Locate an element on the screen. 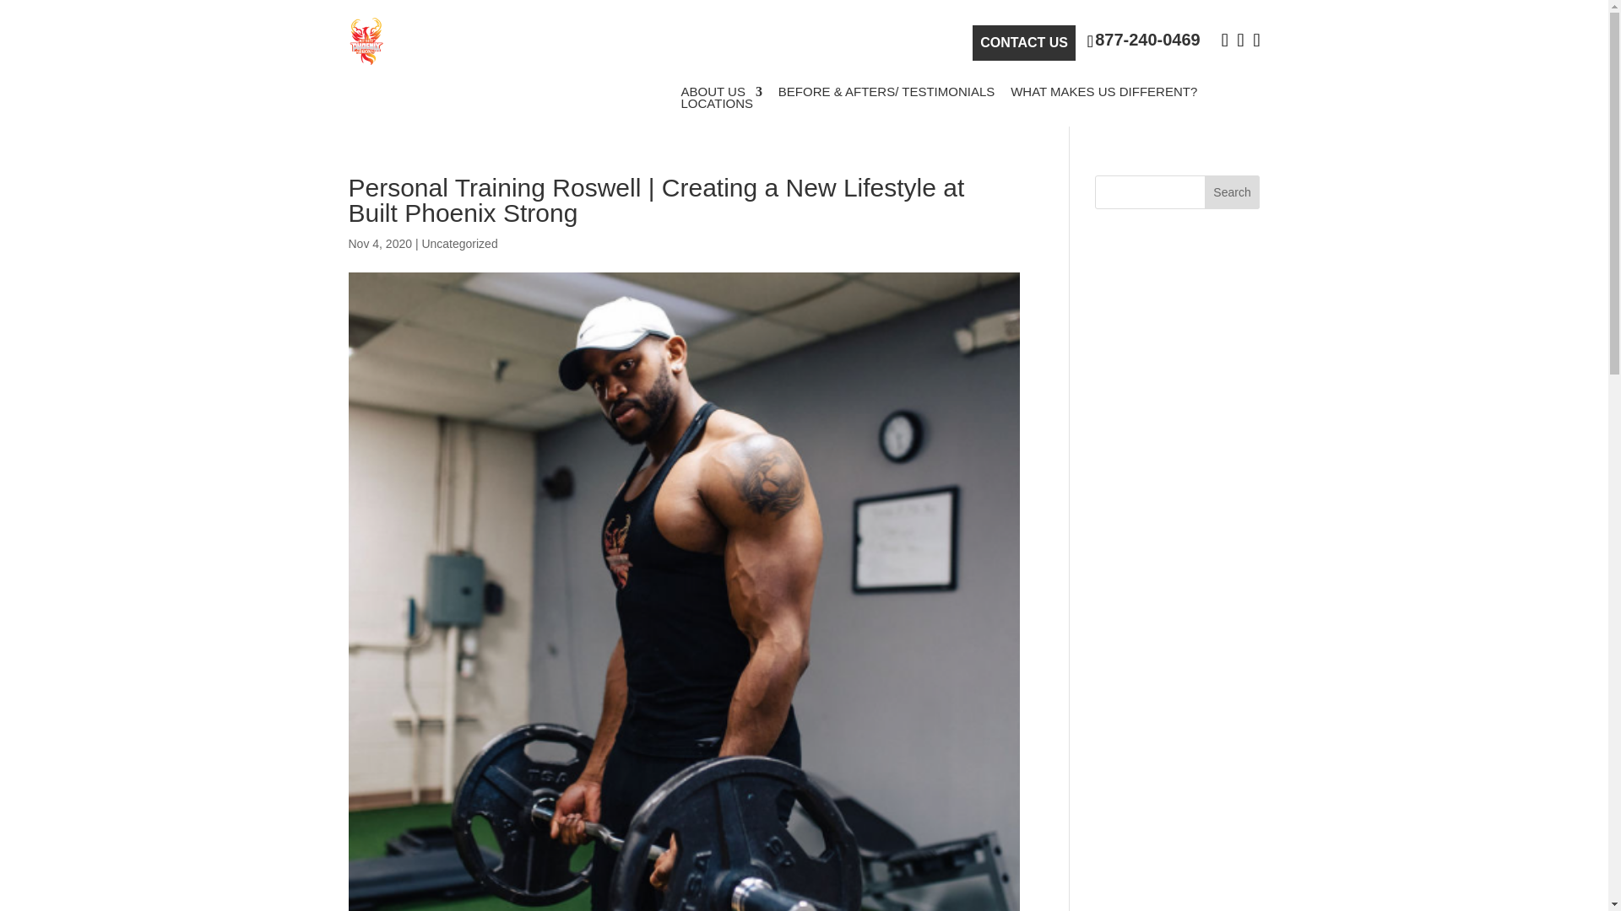 The width and height of the screenshot is (1621, 911). 877-240-0469 is located at coordinates (1144, 40).